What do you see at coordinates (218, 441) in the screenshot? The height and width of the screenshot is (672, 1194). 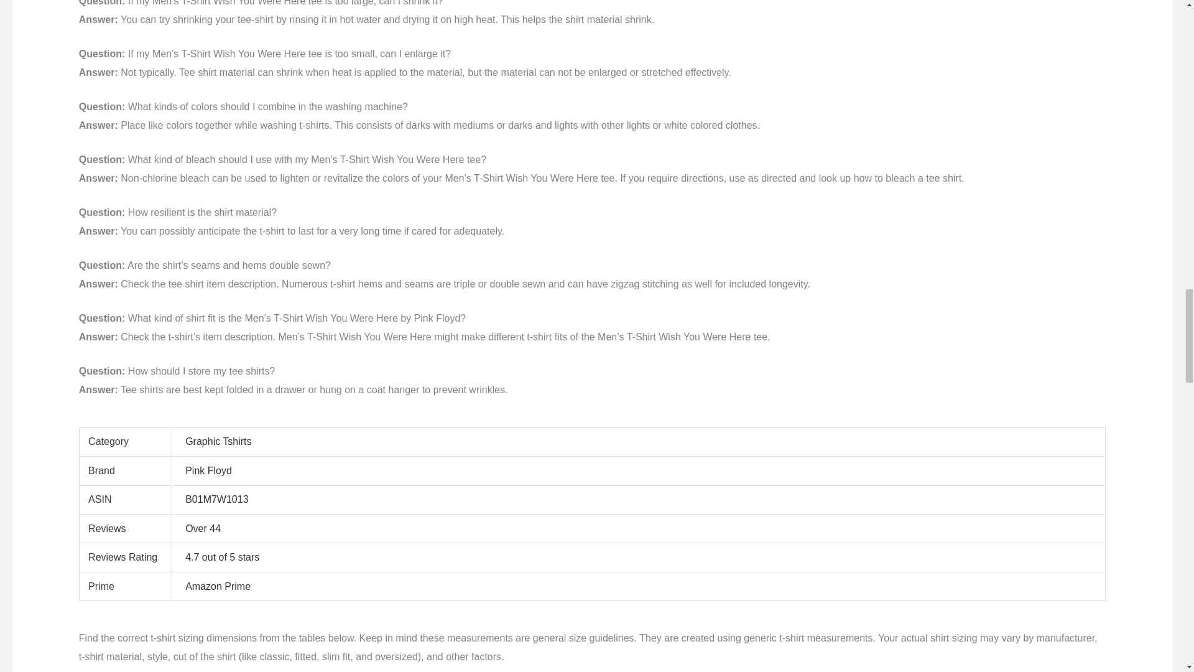 I see `Graphic Tshirts` at bounding box center [218, 441].